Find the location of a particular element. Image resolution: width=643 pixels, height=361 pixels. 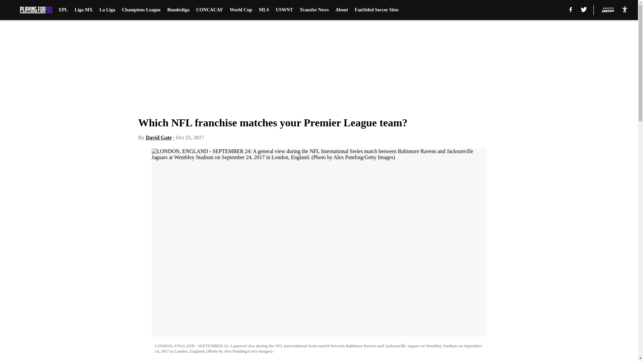

Bundesliga is located at coordinates (178, 10).